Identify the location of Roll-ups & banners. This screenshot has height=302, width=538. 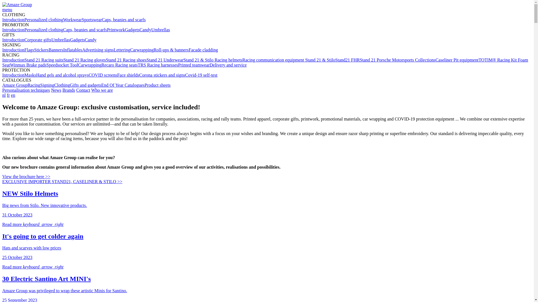
(171, 50).